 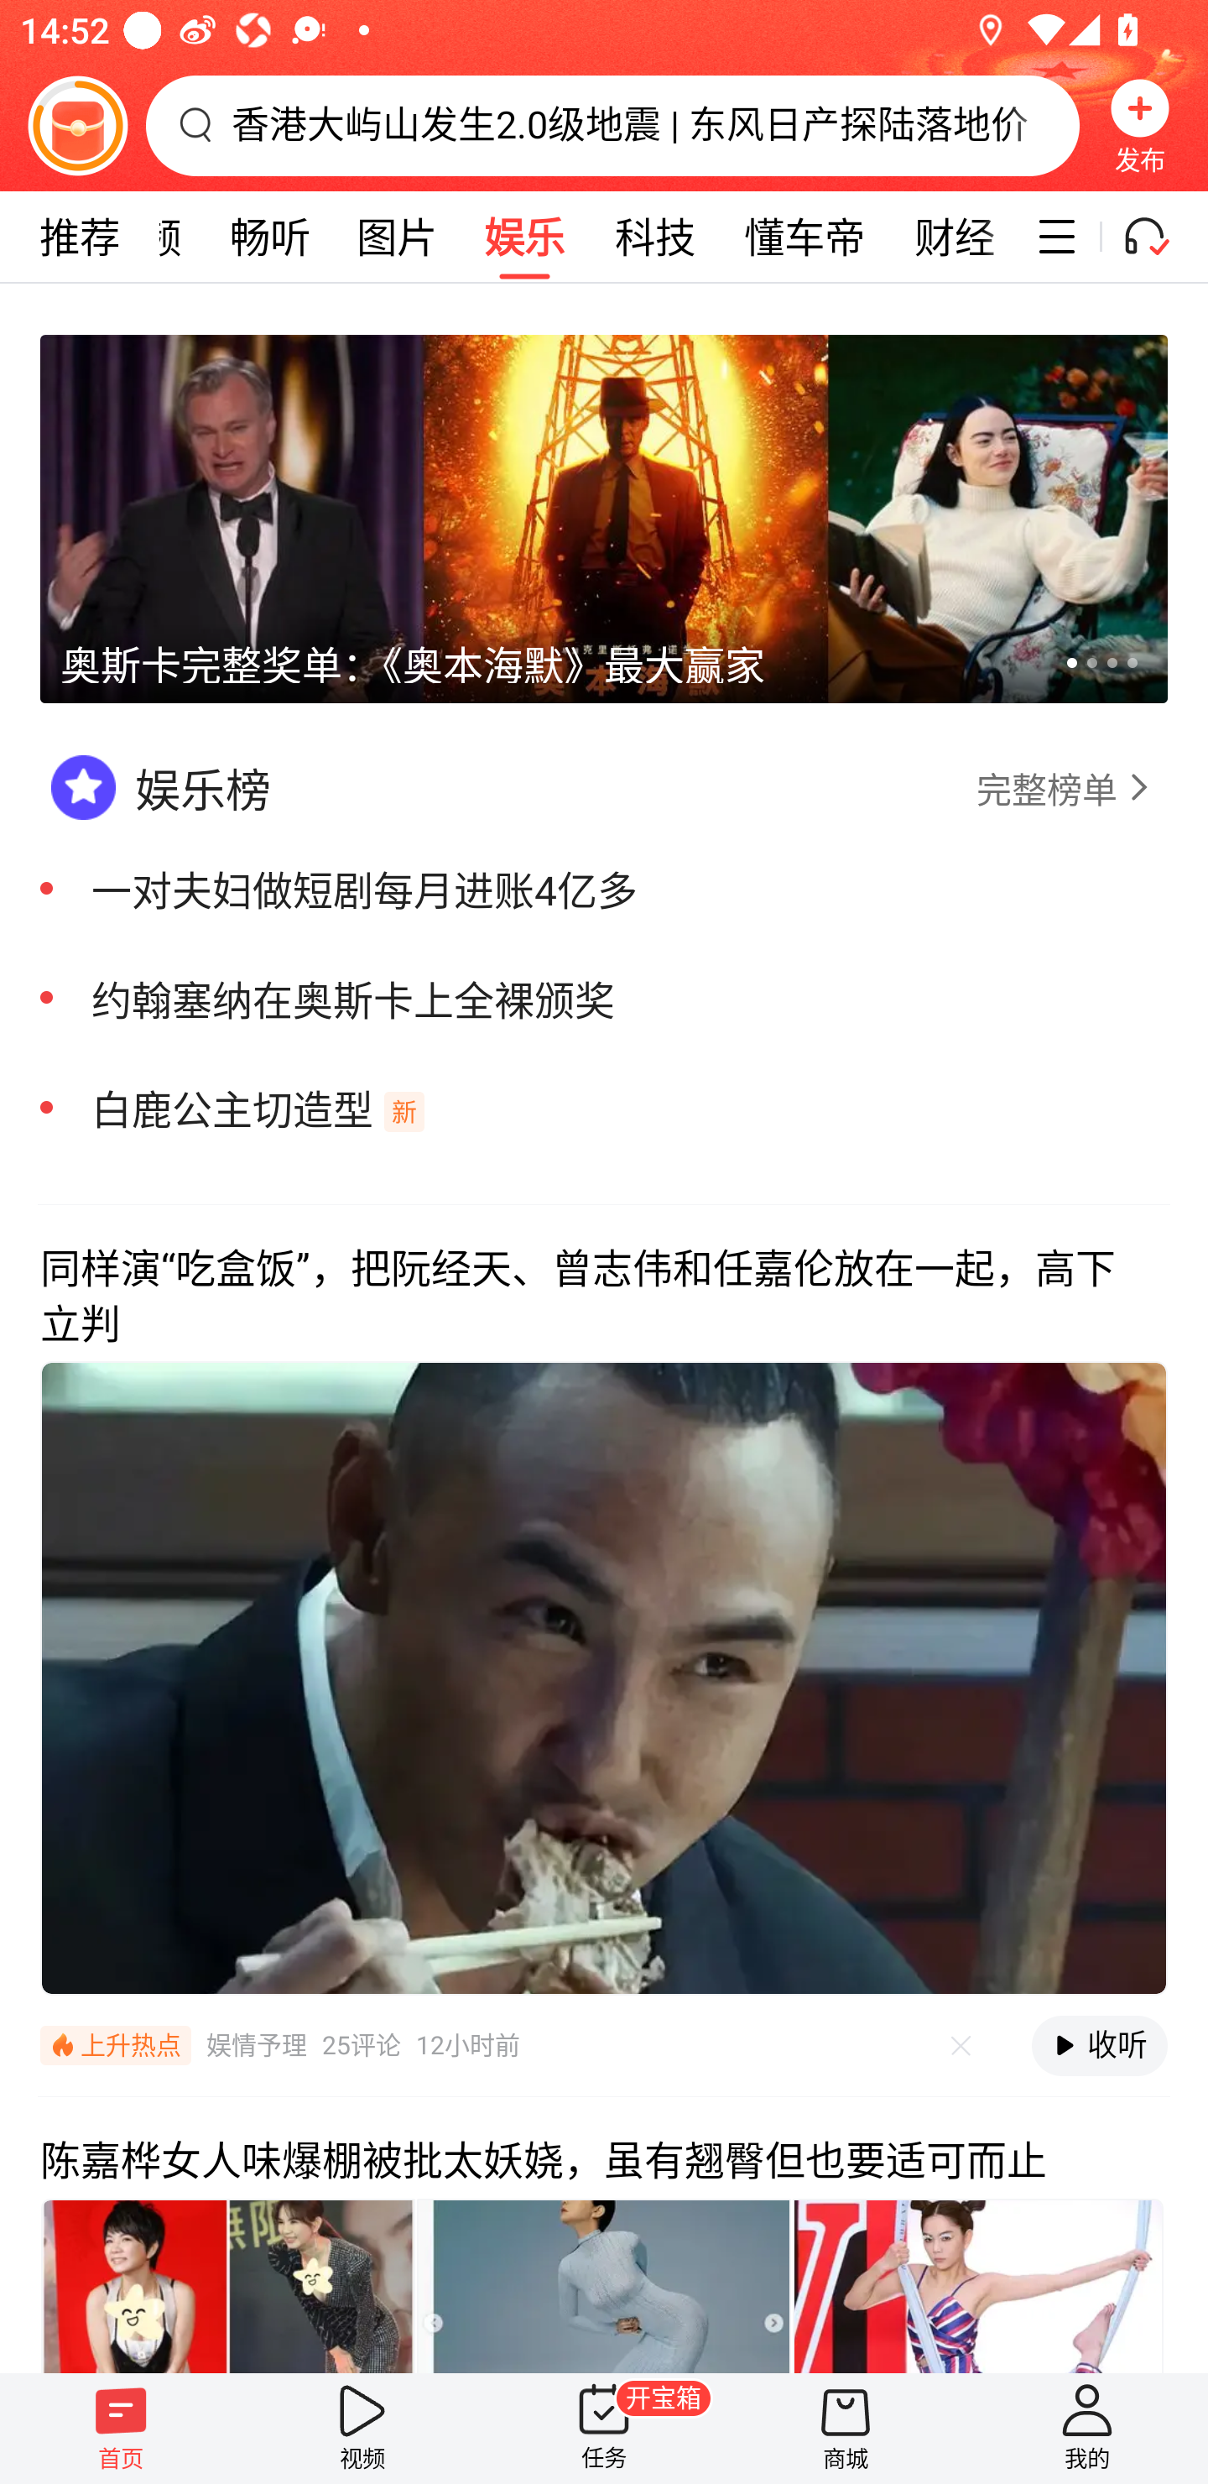 What do you see at coordinates (270, 237) in the screenshot?
I see `畅听` at bounding box center [270, 237].